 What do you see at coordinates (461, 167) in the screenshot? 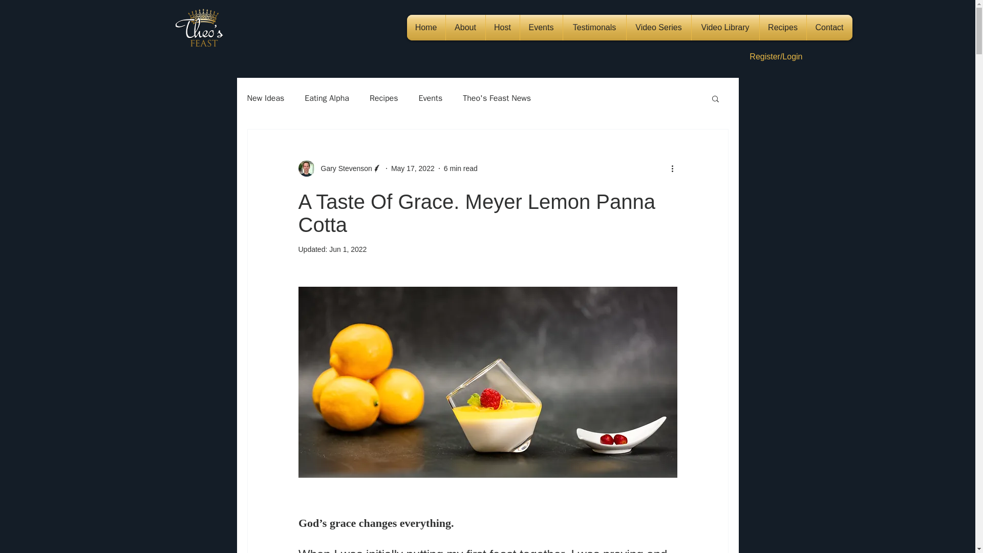
I see `6 min read` at bounding box center [461, 167].